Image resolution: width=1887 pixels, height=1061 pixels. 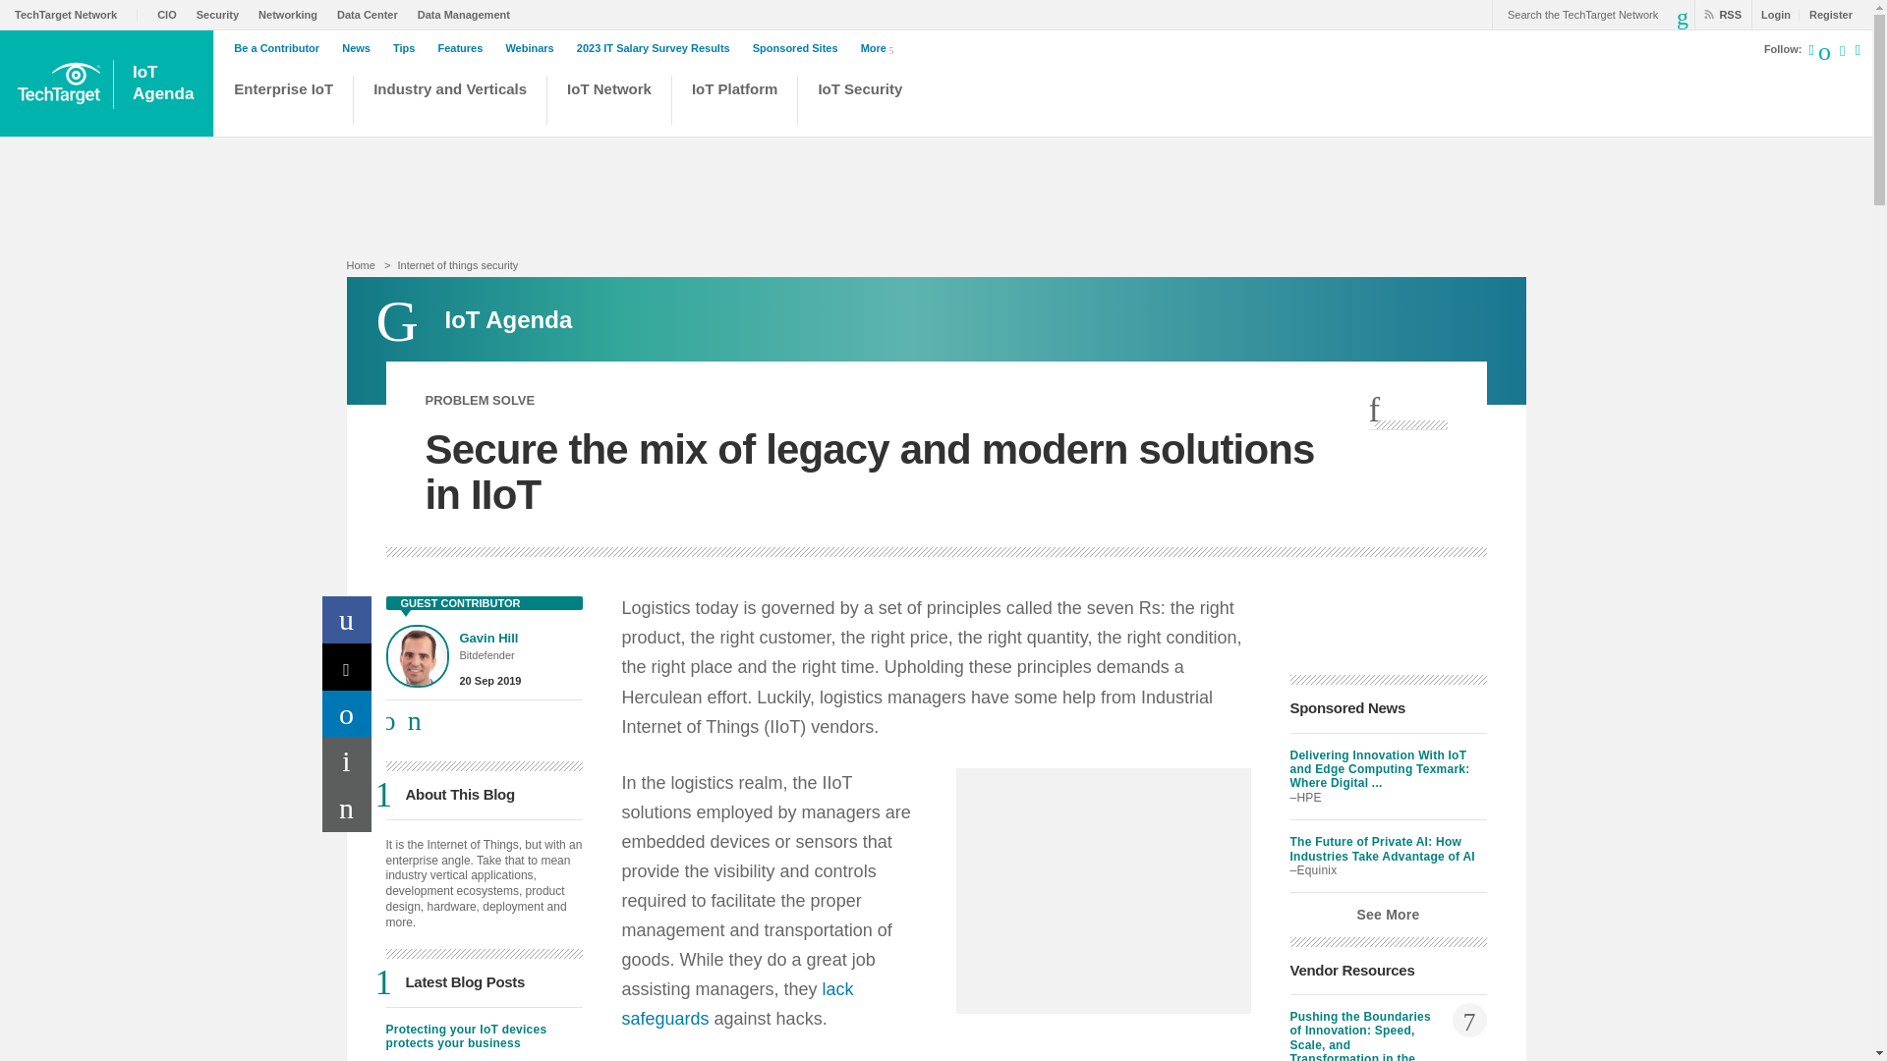 What do you see at coordinates (1715, 14) in the screenshot?
I see `RSS` at bounding box center [1715, 14].